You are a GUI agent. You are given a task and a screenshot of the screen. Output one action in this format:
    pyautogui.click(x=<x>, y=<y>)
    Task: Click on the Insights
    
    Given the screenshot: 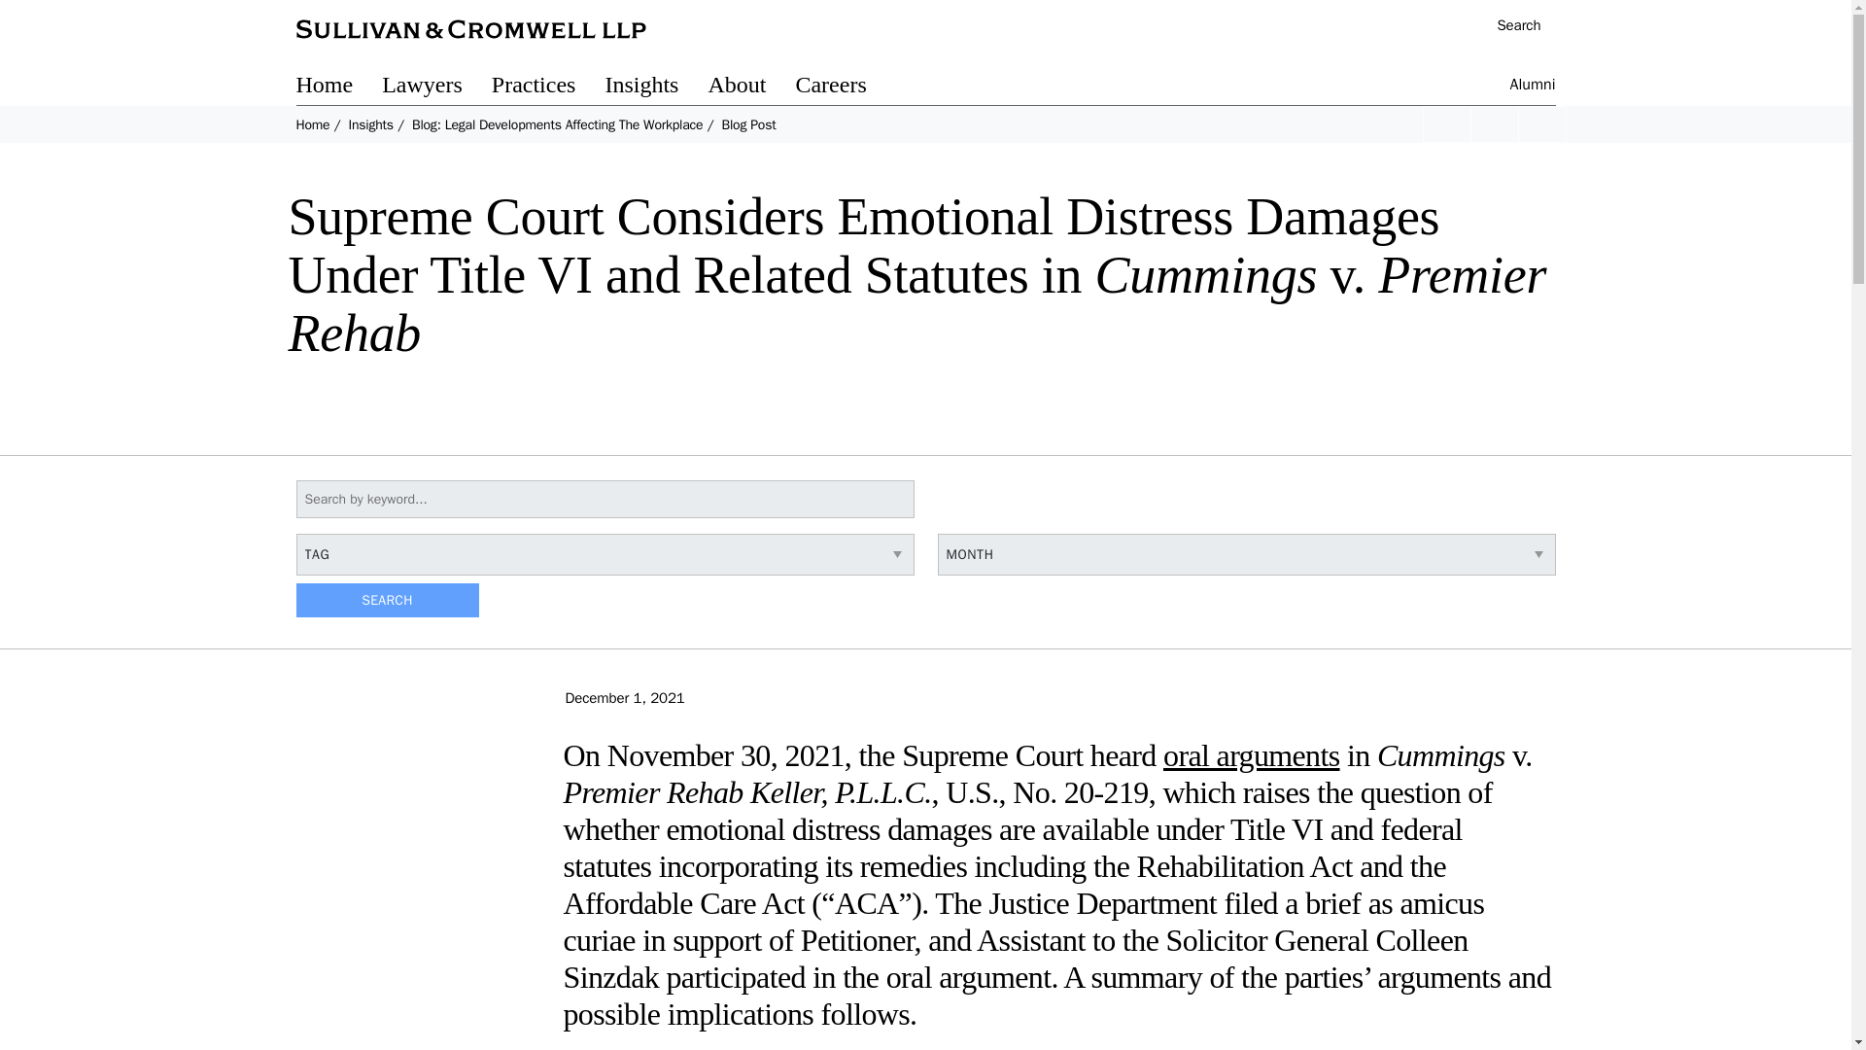 What is the action you would take?
    pyautogui.click(x=655, y=87)
    